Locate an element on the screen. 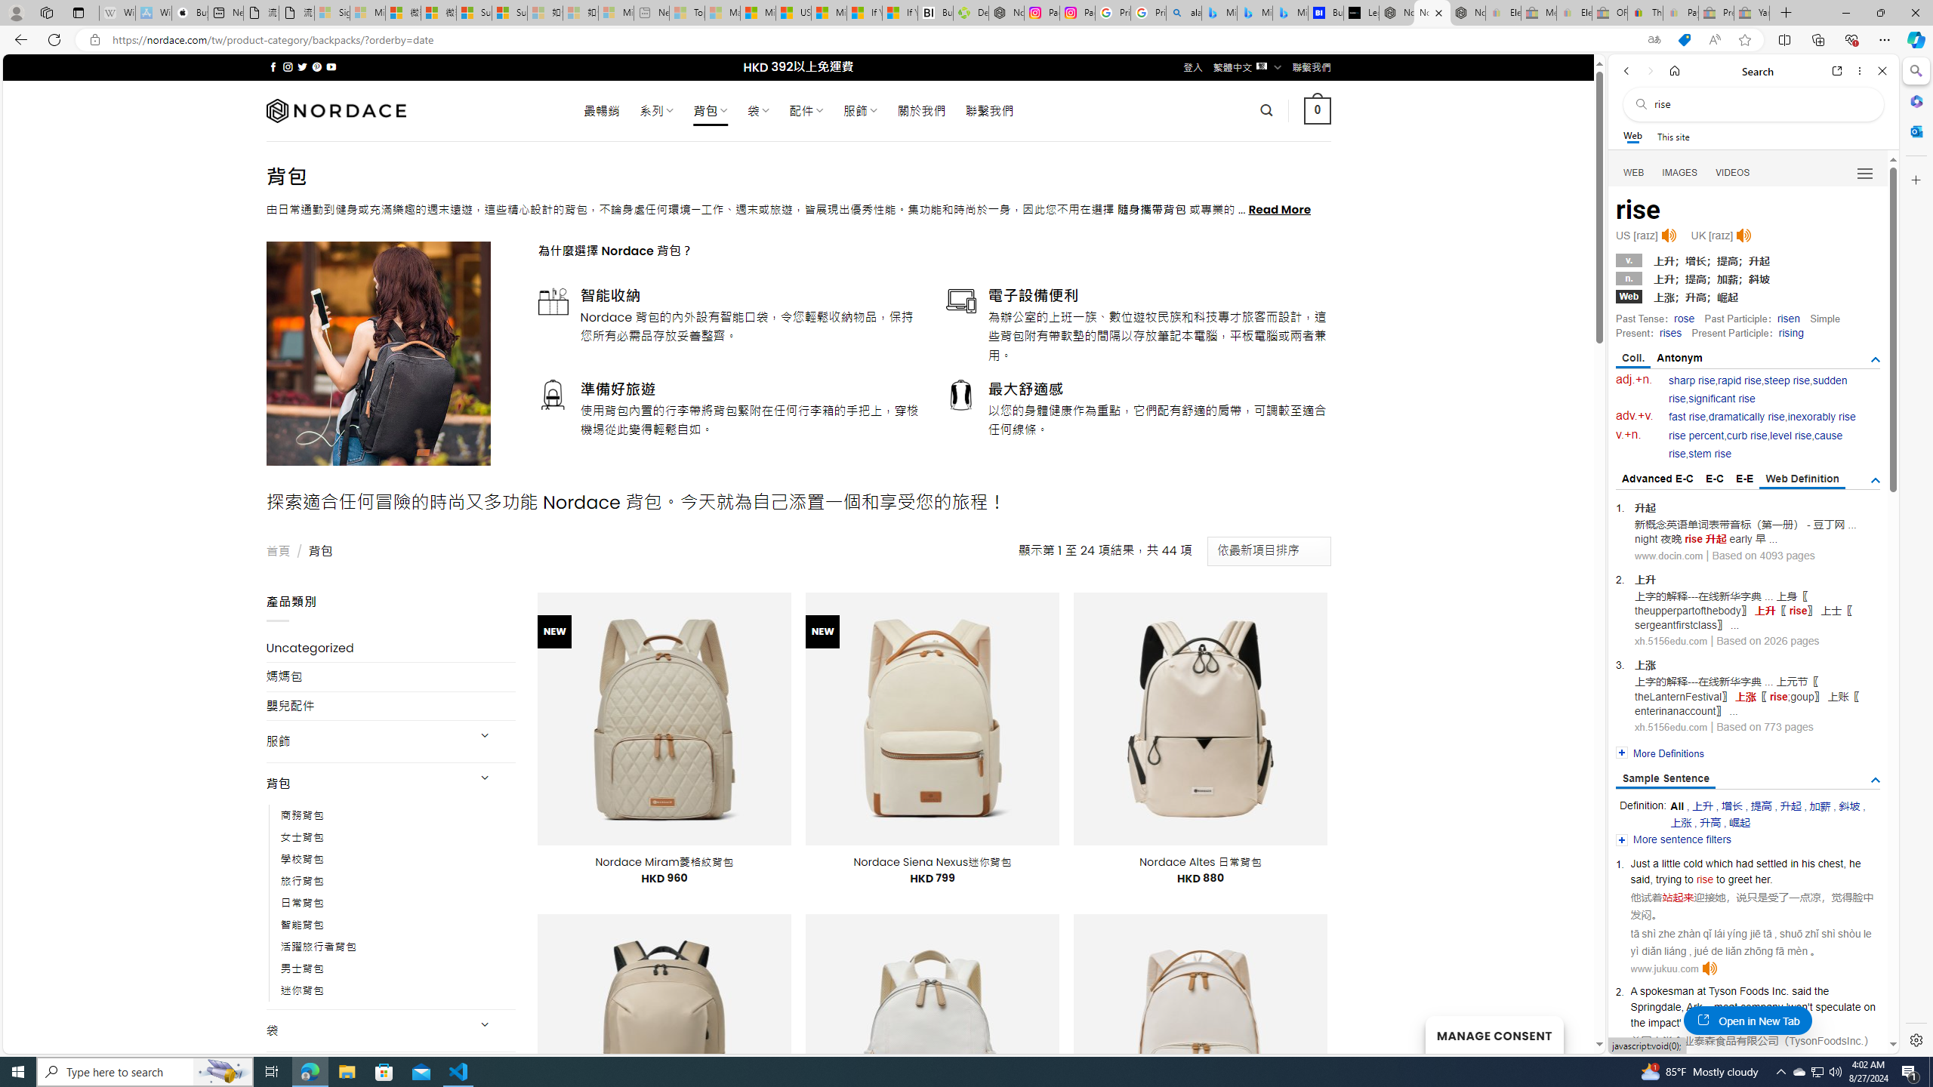  cold is located at coordinates (1693, 864).